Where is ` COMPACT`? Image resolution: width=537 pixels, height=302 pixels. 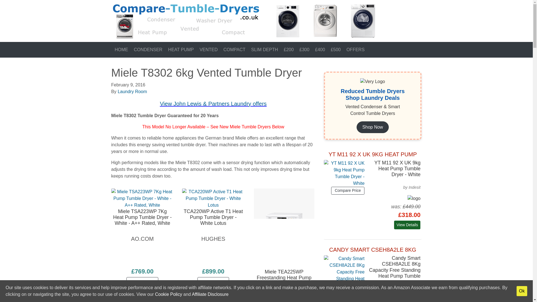  COMPACT is located at coordinates (234, 49).